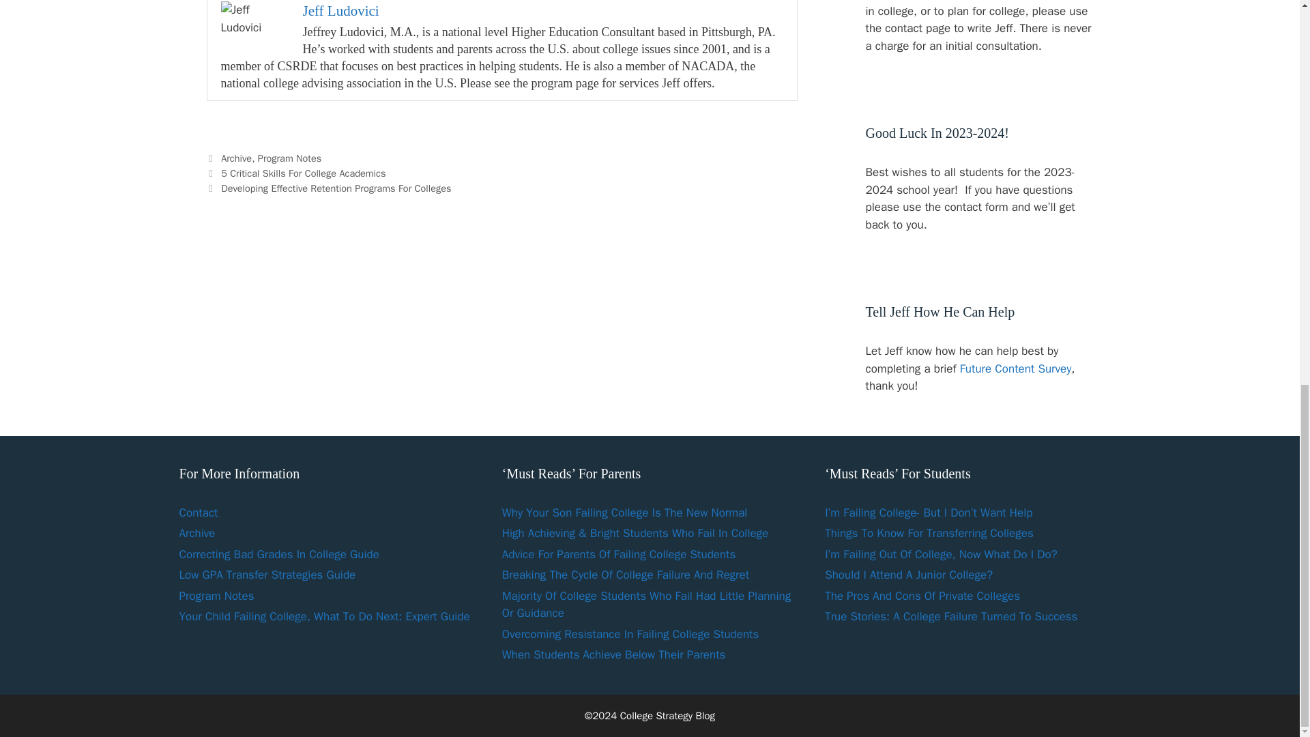  What do you see at coordinates (625, 575) in the screenshot?
I see `Breaking The Cycle Of College Failure And Regret` at bounding box center [625, 575].